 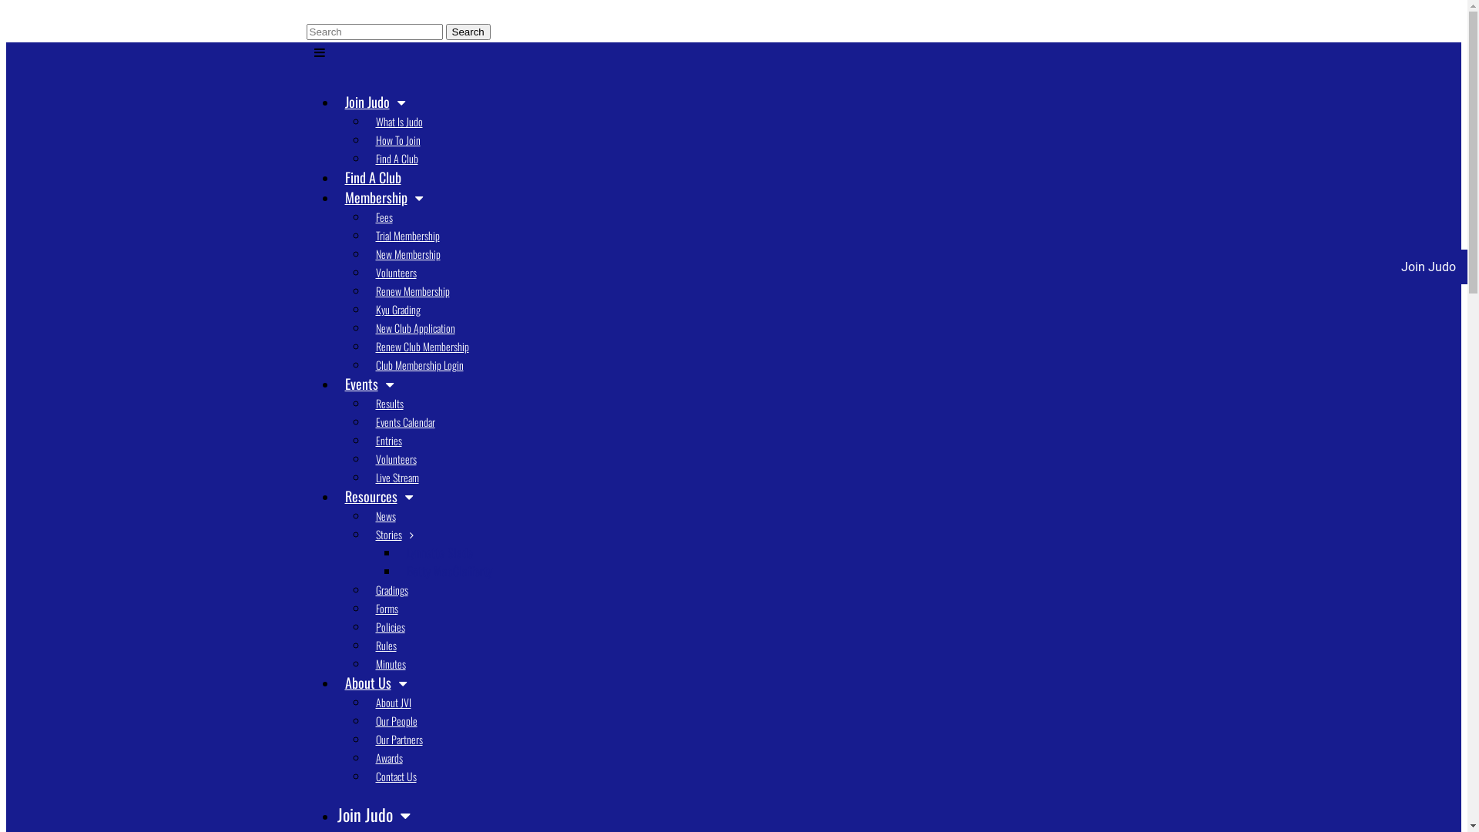 I want to click on Join Judo, so click(x=371, y=102).